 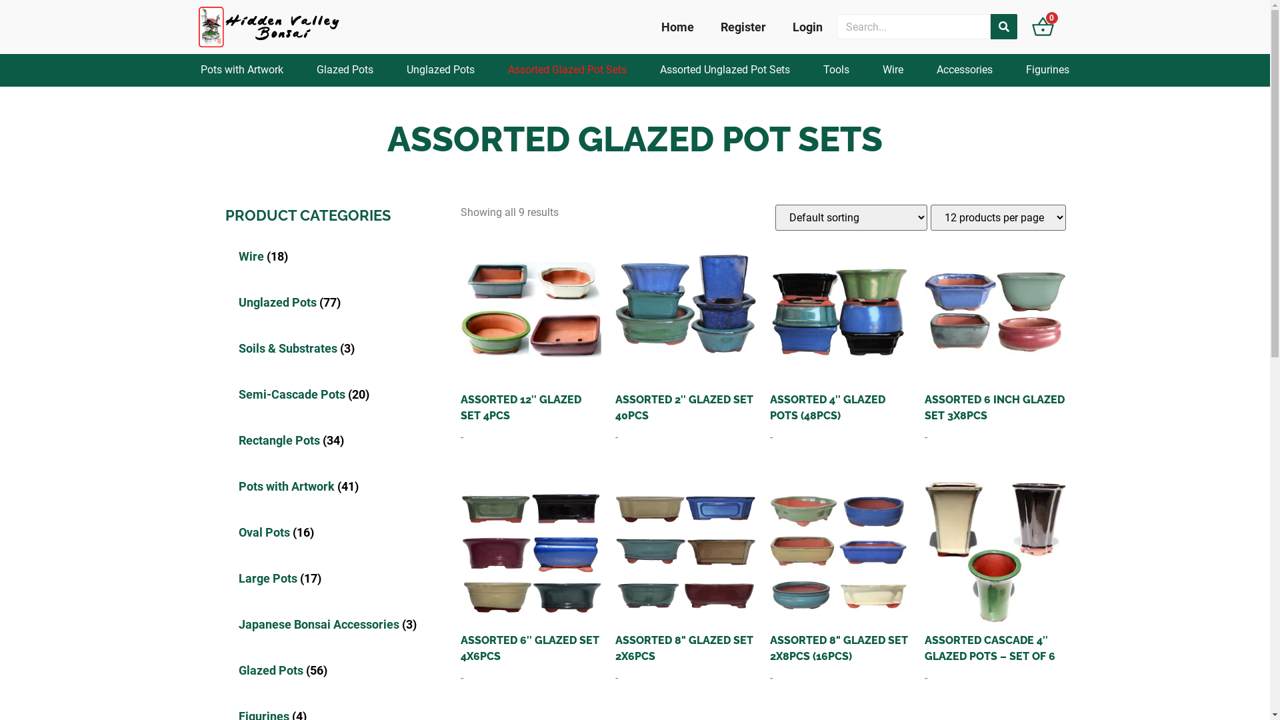 I want to click on Unglazed Pots, so click(x=441, y=70).